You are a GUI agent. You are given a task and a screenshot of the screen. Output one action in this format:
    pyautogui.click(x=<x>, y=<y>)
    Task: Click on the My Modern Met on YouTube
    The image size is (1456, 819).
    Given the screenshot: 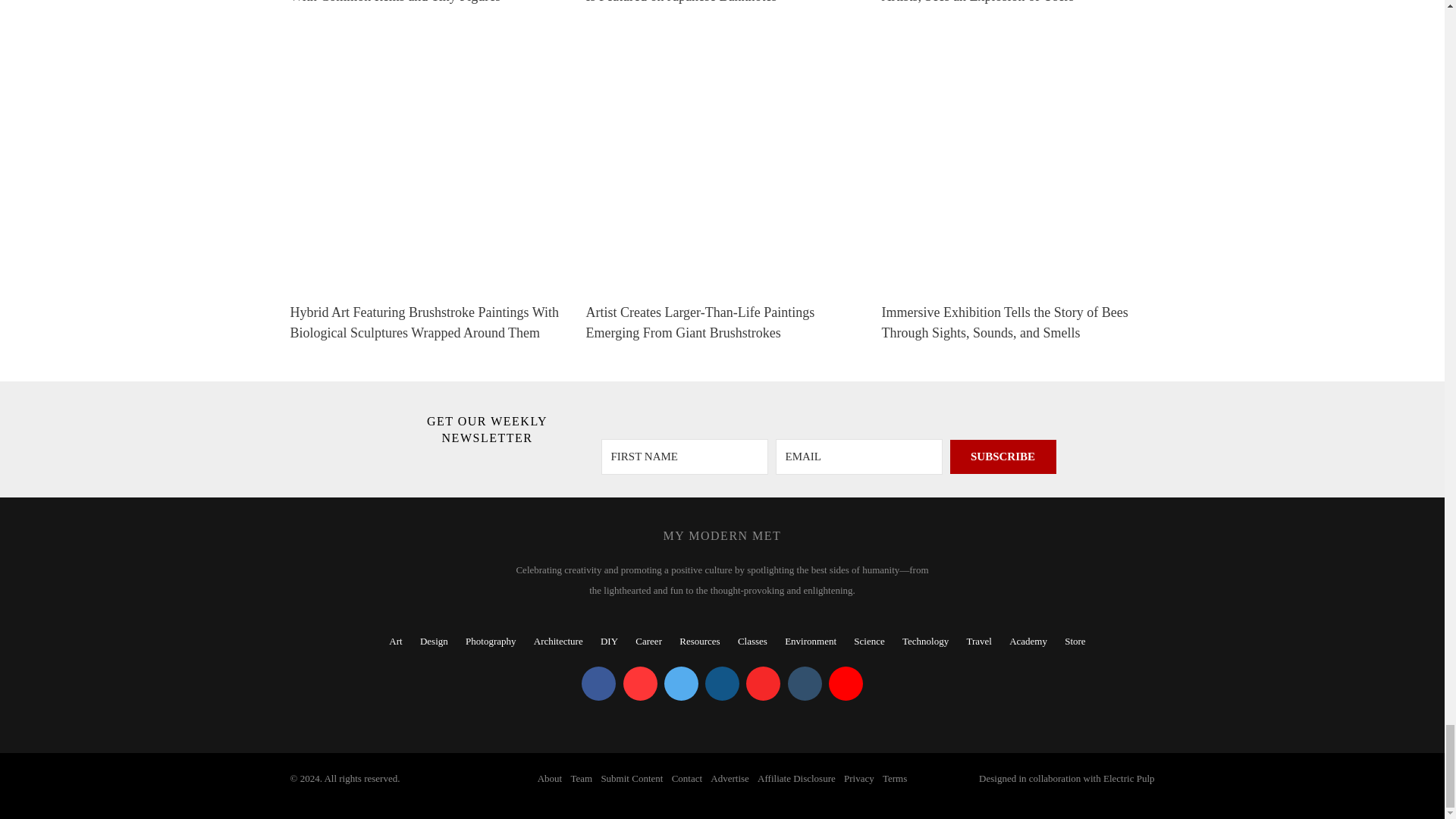 What is the action you would take?
    pyautogui.click(x=846, y=684)
    